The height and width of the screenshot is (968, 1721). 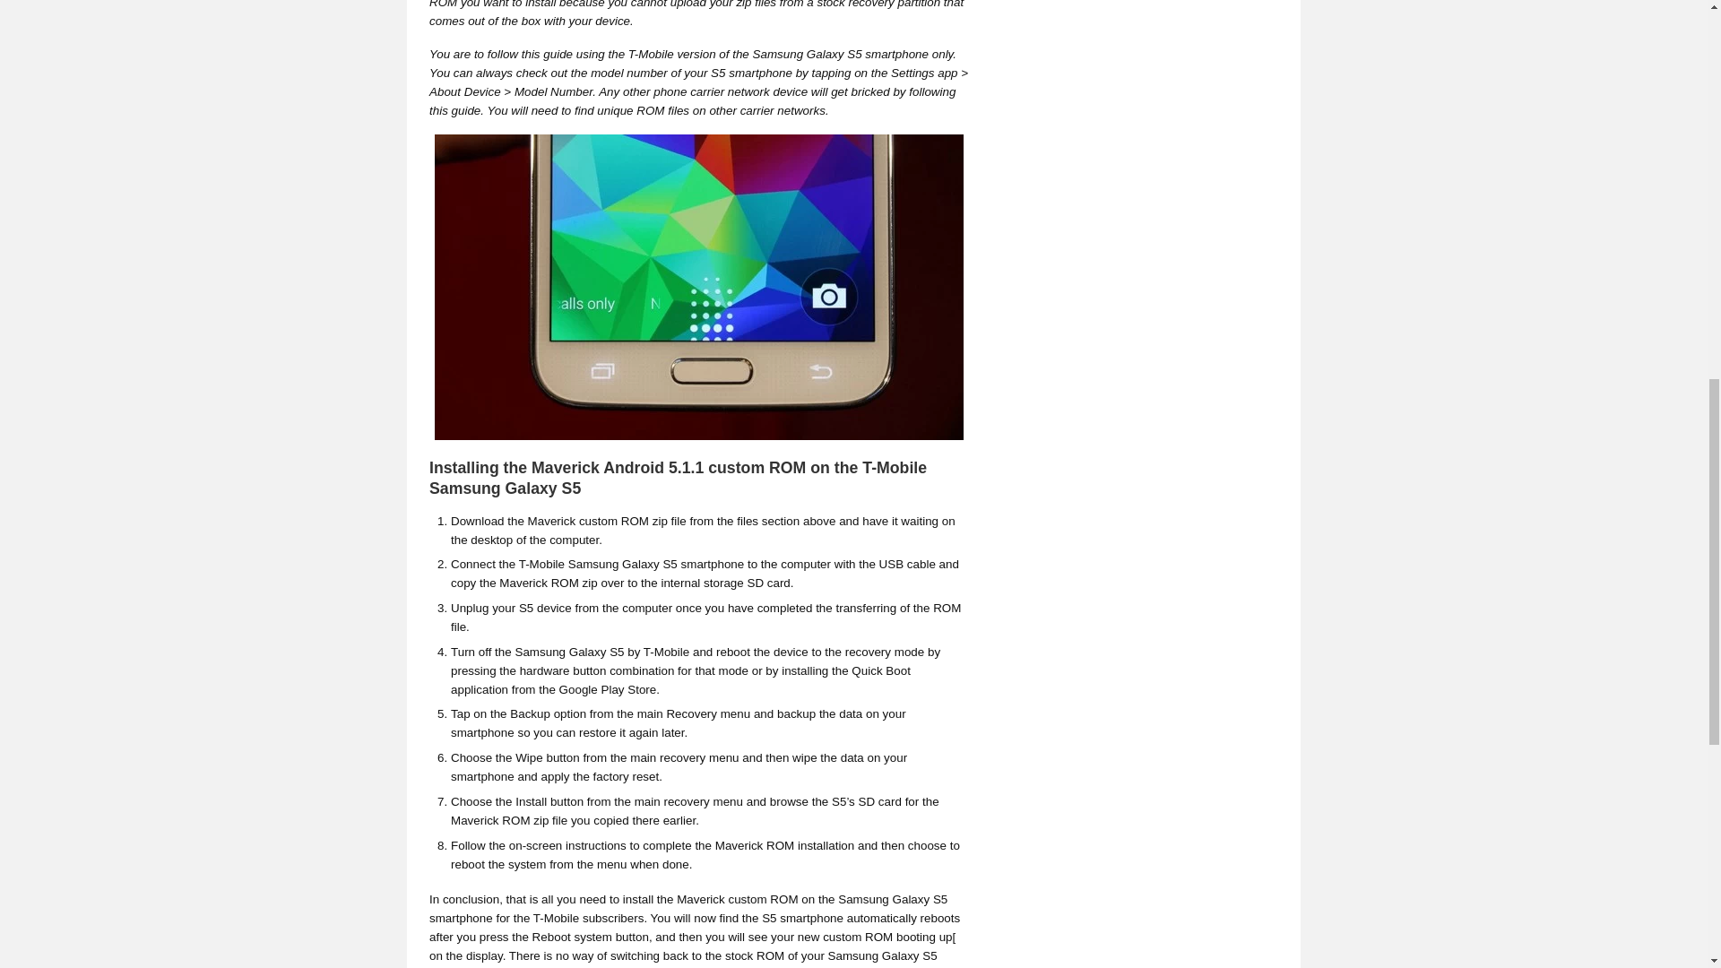 What do you see at coordinates (1062, 761) in the screenshot?
I see `Advertisement` at bounding box center [1062, 761].